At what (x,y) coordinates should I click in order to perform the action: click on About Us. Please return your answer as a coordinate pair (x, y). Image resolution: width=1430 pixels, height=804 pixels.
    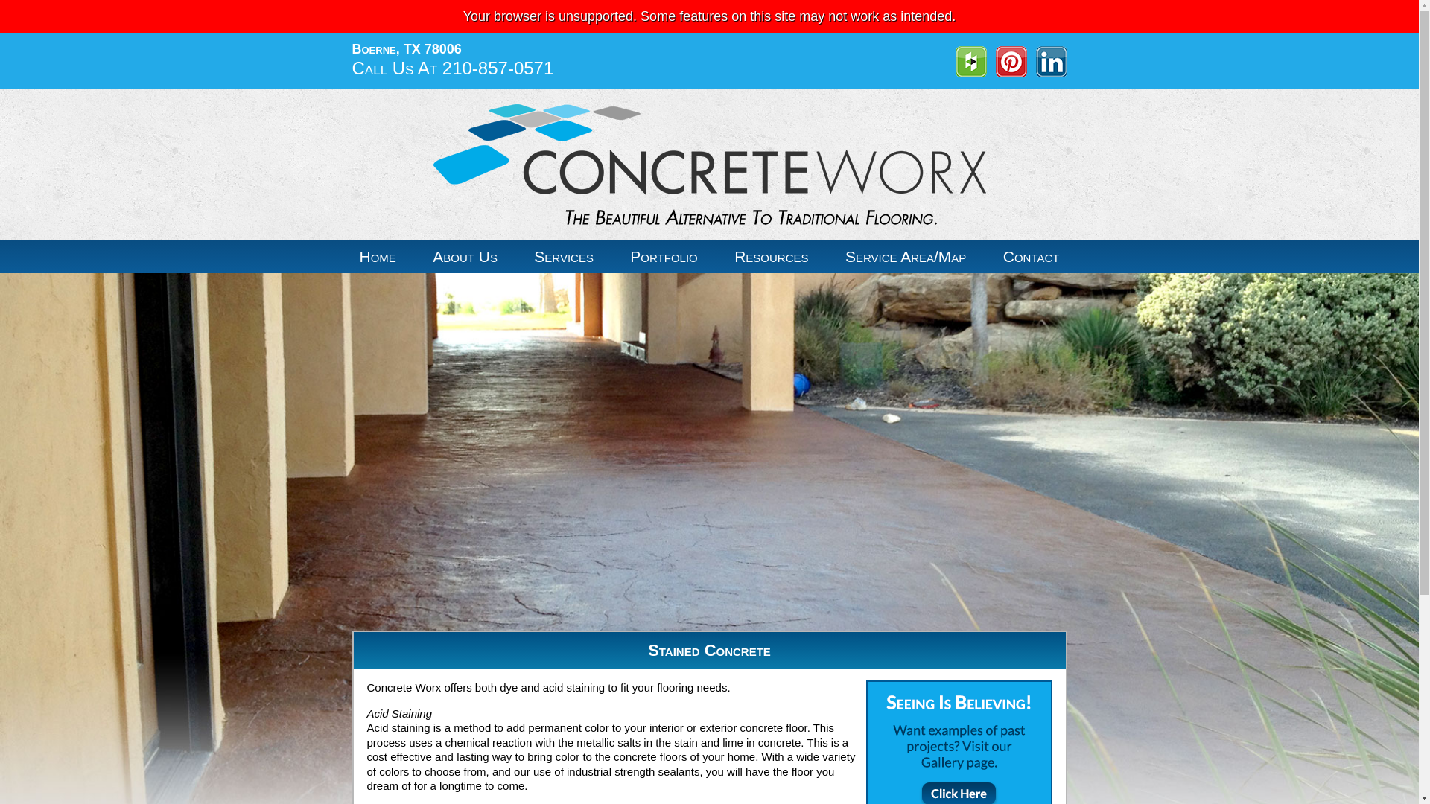
    Looking at the image, I should click on (465, 256).